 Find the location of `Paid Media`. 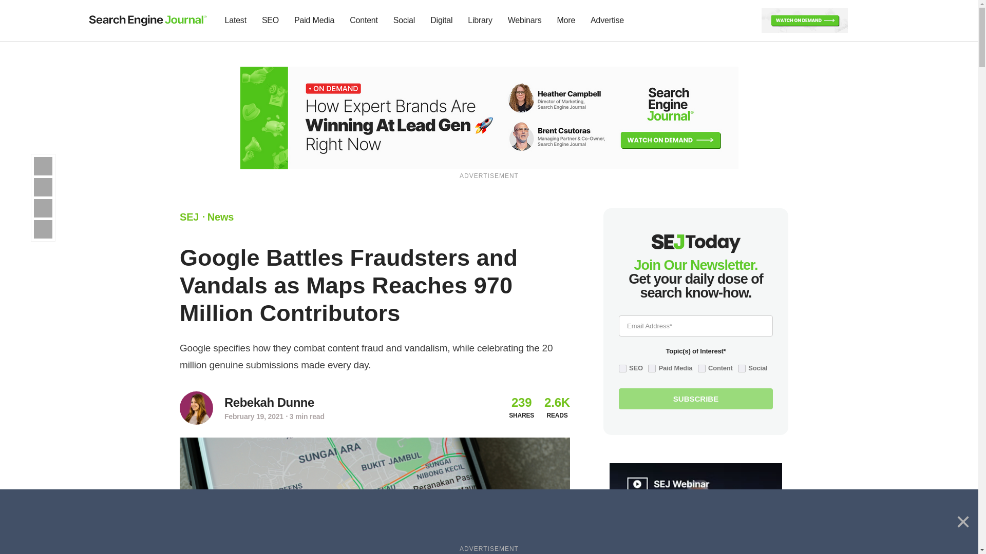

Paid Media is located at coordinates (314, 21).